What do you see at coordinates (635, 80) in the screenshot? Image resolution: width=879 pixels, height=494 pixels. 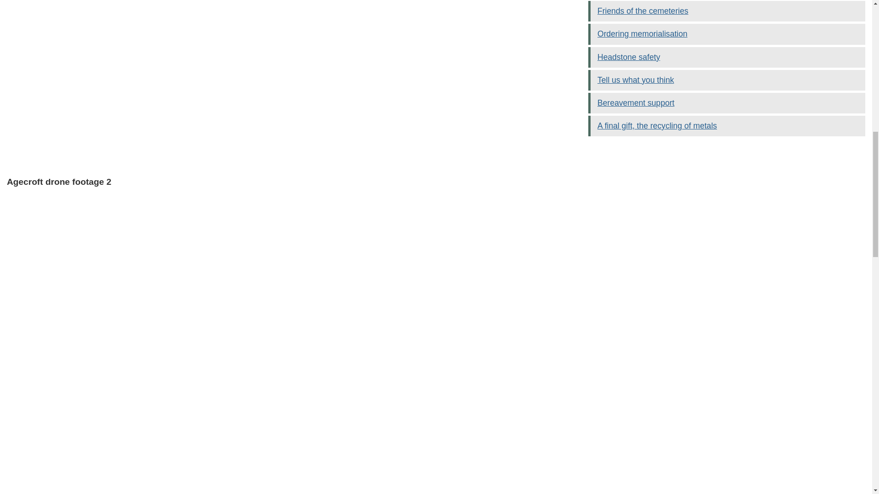 I see `Tell us what you think` at bounding box center [635, 80].